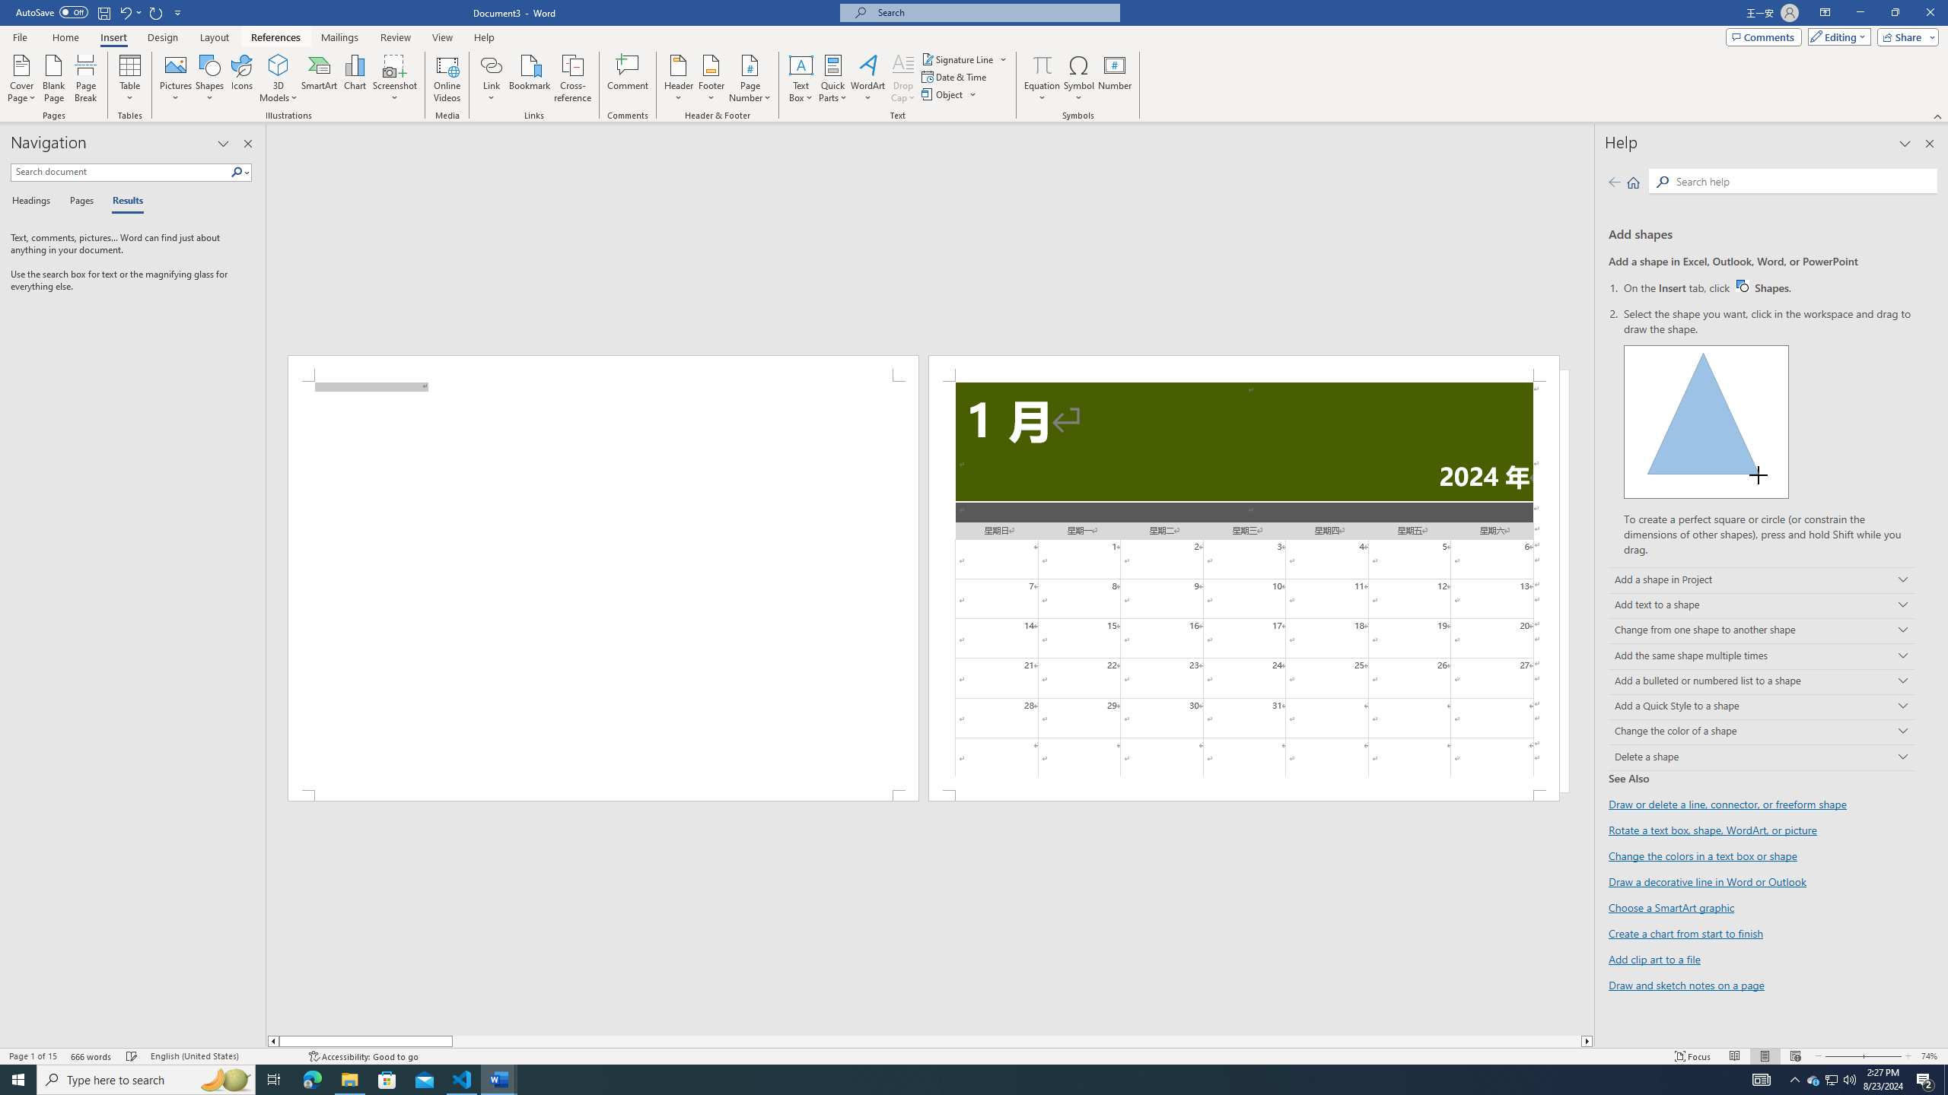 Image resolution: width=1948 pixels, height=1095 pixels. I want to click on Chart..., so click(355, 78).